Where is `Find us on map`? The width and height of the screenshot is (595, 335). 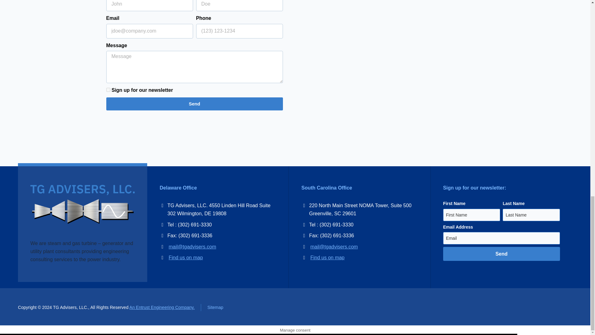 Find us on map is located at coordinates (185, 257).